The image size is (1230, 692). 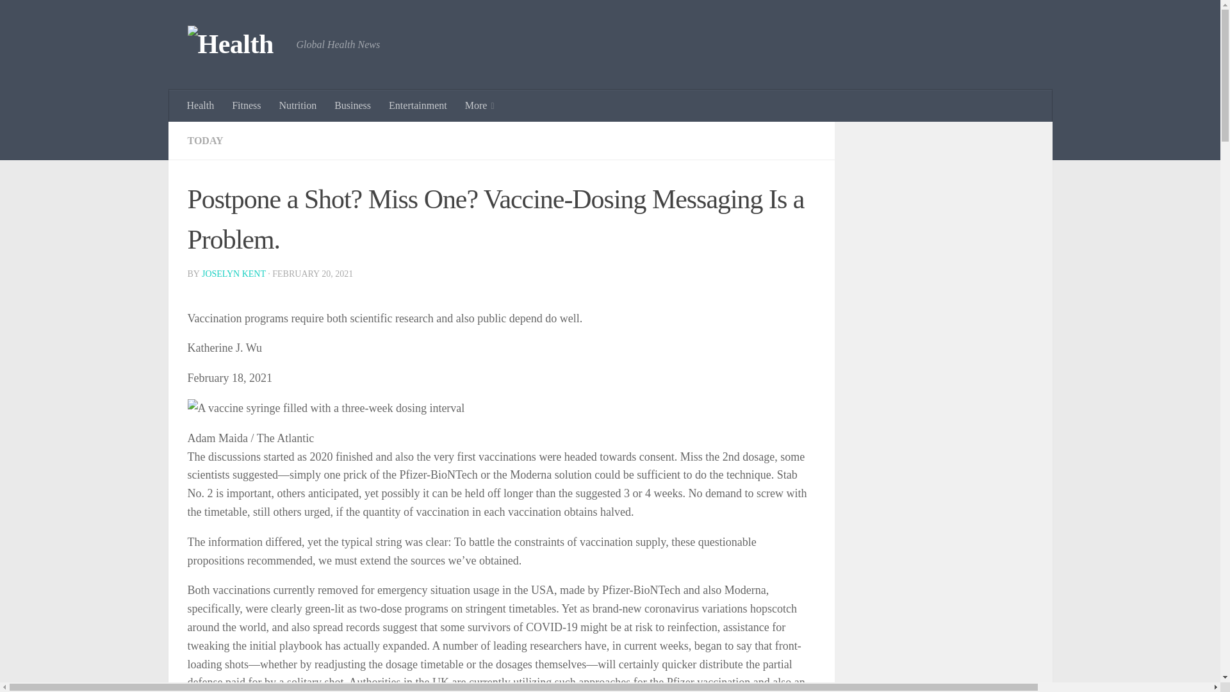 What do you see at coordinates (246, 106) in the screenshot?
I see `Fitness` at bounding box center [246, 106].